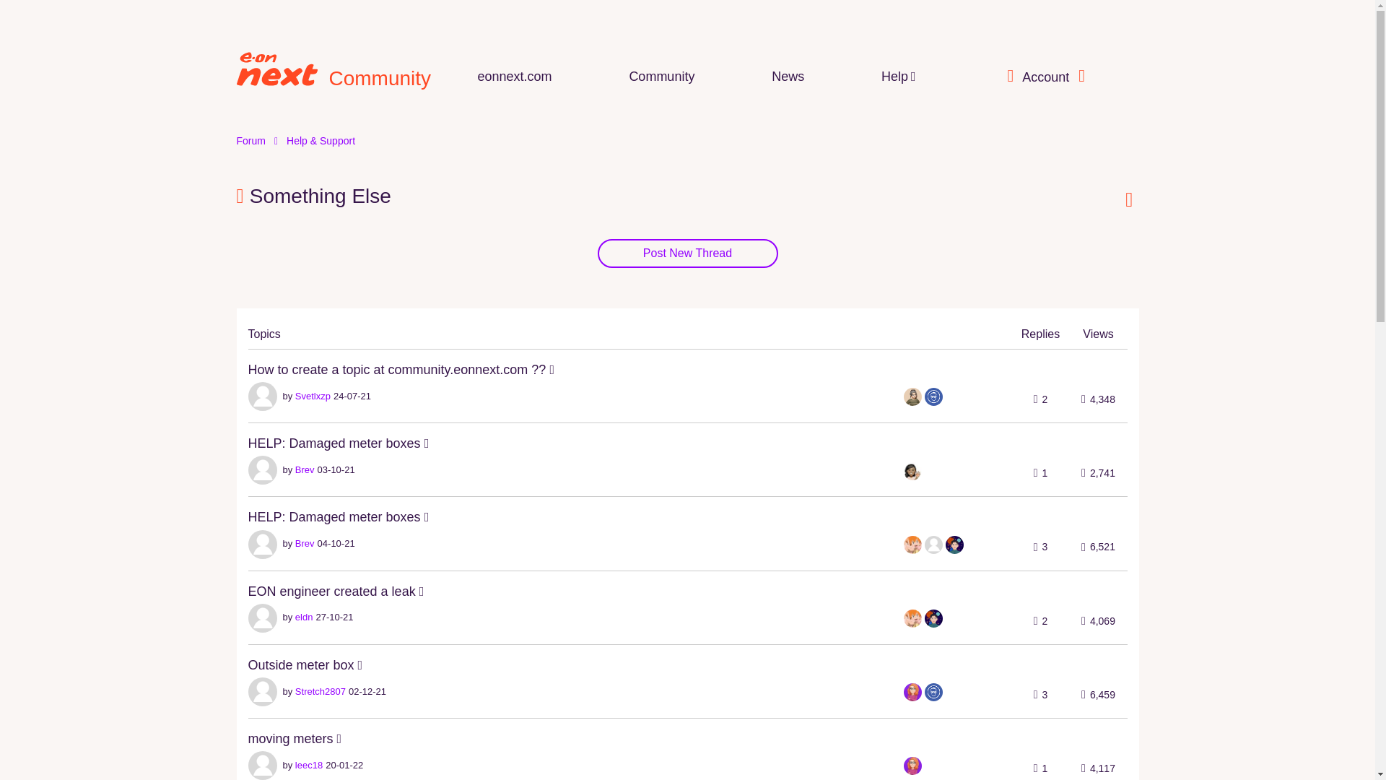 Image resolution: width=1386 pixels, height=780 pixels. I want to click on Beki, so click(912, 618).